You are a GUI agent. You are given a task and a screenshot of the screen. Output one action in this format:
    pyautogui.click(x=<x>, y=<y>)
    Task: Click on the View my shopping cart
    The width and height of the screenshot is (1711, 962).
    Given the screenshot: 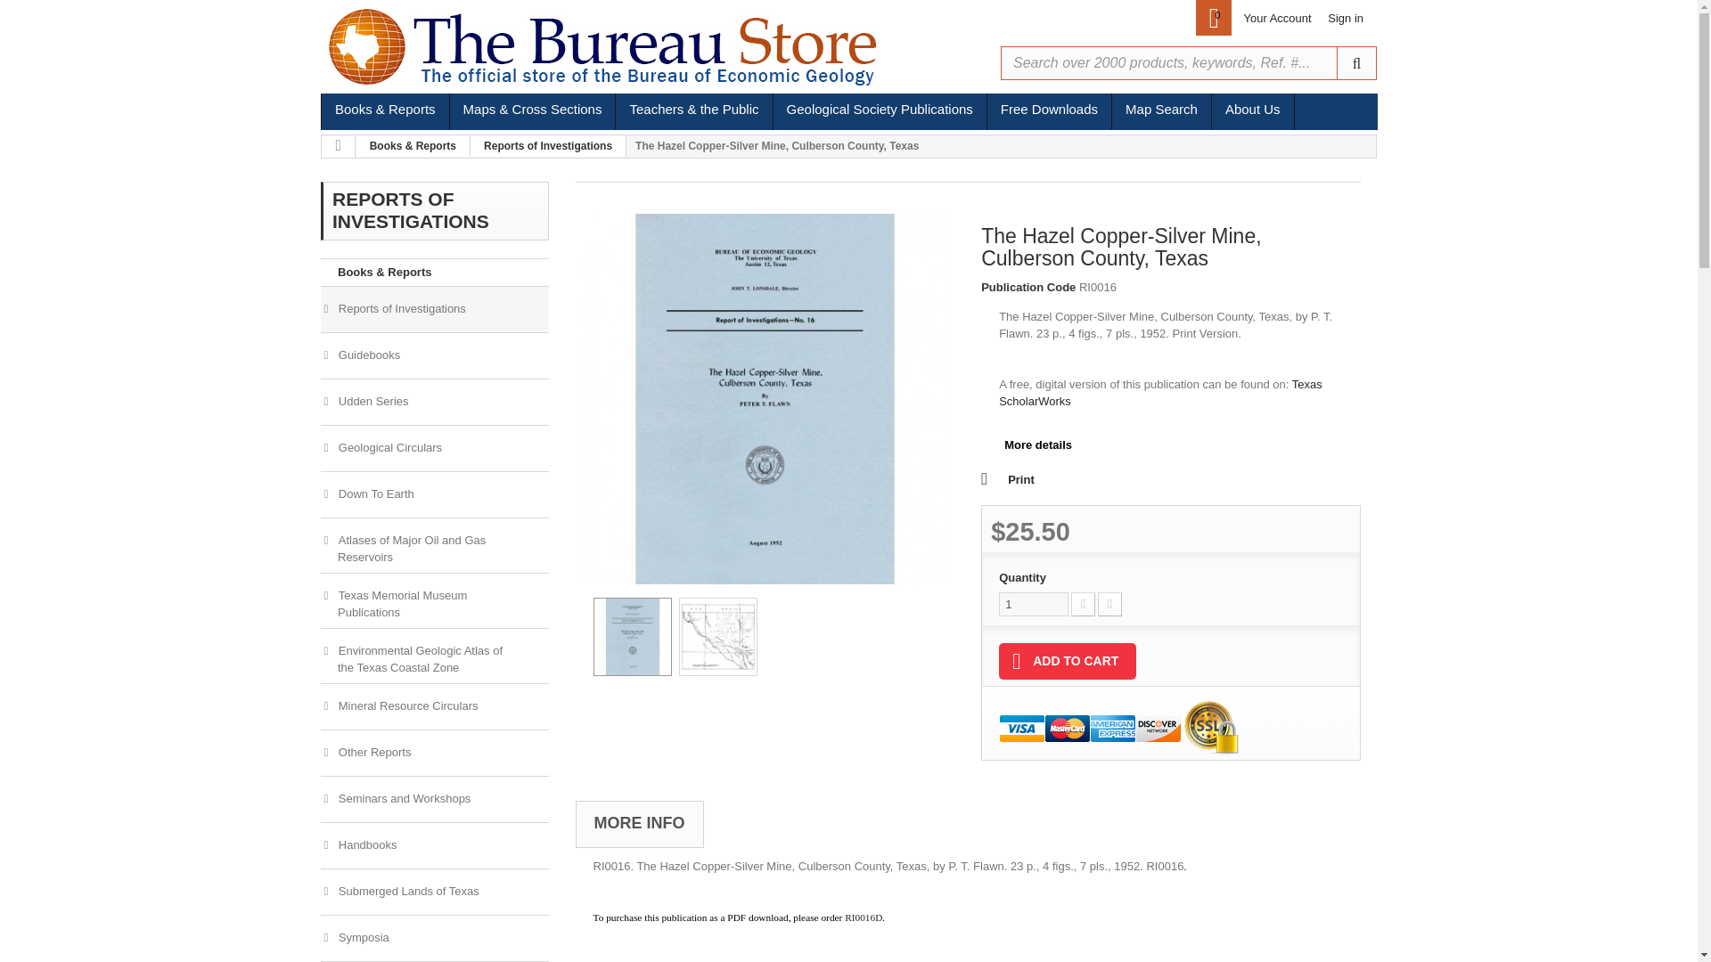 What is the action you would take?
    pyautogui.click(x=1214, y=18)
    